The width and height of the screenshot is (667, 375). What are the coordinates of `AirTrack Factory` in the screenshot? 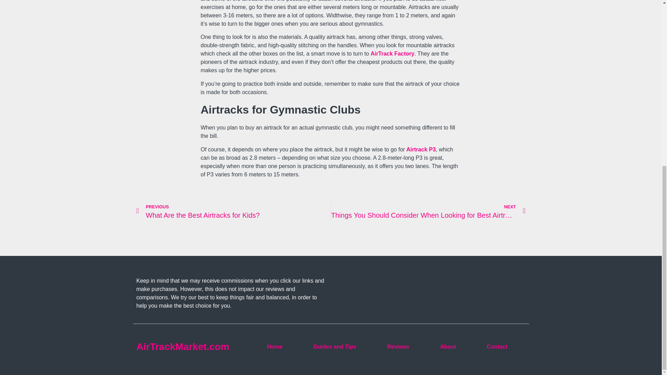 It's located at (393, 53).